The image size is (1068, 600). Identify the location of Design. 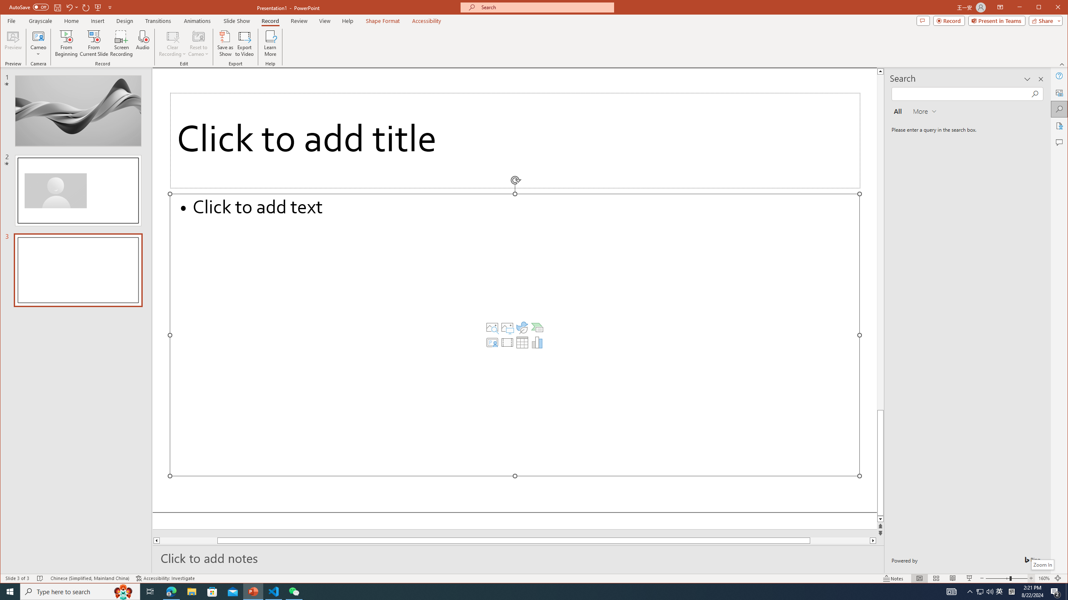
(125, 21).